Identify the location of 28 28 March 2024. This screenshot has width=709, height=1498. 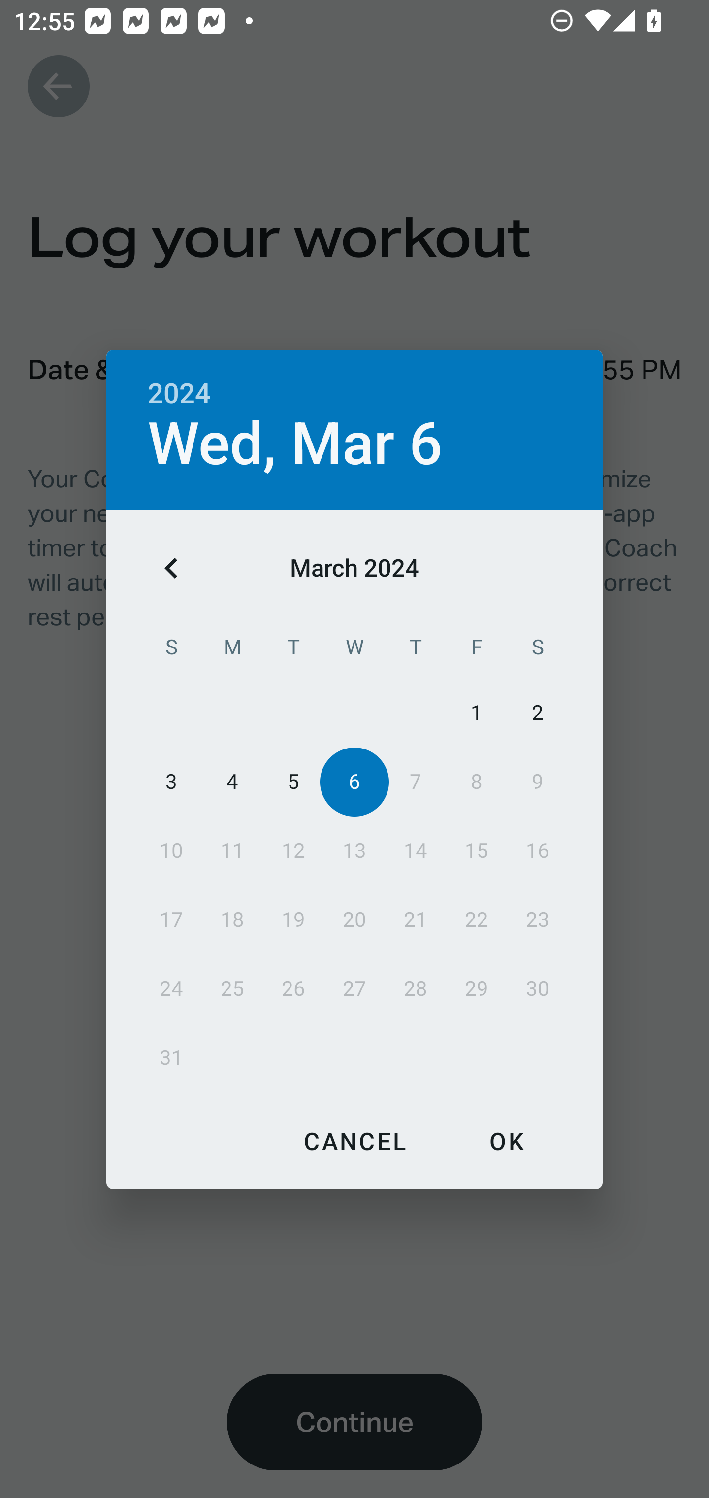
(415, 988).